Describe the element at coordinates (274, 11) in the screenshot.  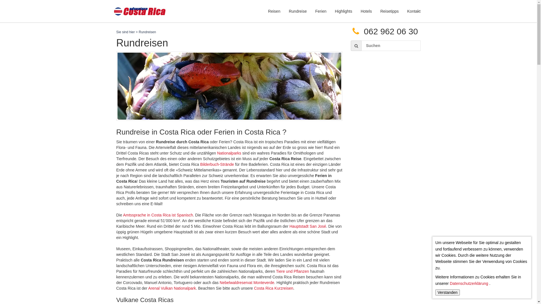
I see `Reisen` at that location.